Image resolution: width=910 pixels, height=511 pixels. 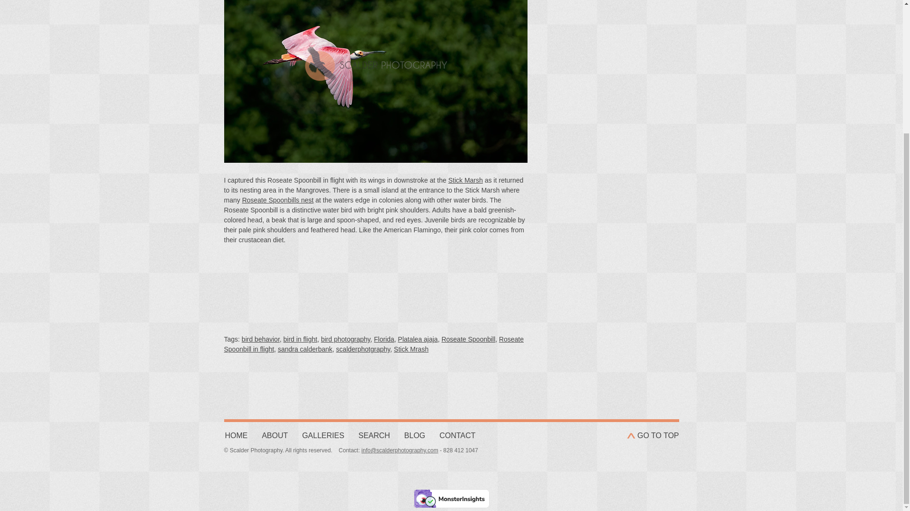 What do you see at coordinates (375, 81) in the screenshot?
I see `Roseate Spoonbill in flight with wings in downstroke` at bounding box center [375, 81].